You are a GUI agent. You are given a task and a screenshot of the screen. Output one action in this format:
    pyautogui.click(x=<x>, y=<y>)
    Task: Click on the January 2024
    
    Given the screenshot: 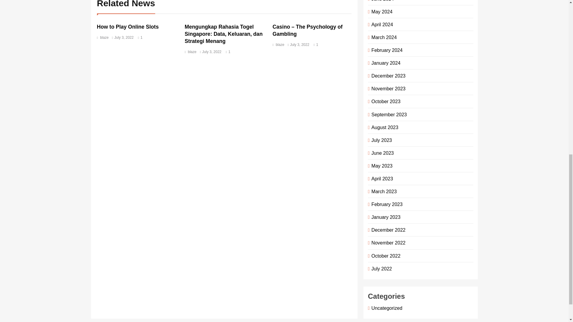 What is the action you would take?
    pyautogui.click(x=385, y=63)
    